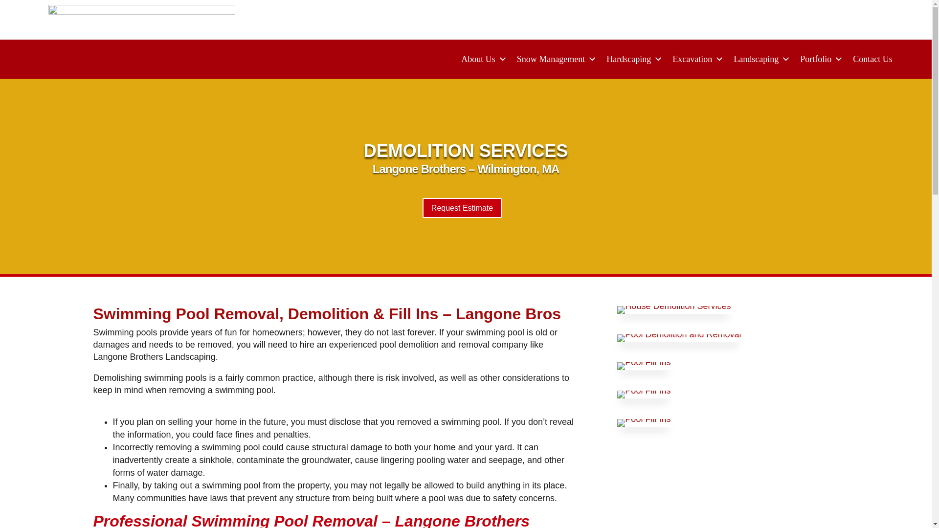 The height and width of the screenshot is (528, 939). What do you see at coordinates (644, 390) in the screenshot?
I see `Pool Fill Ins` at bounding box center [644, 390].